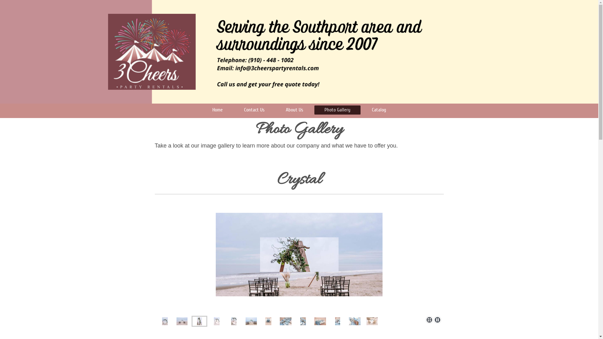 This screenshot has height=339, width=603. What do you see at coordinates (217, 110) in the screenshot?
I see `Home` at bounding box center [217, 110].